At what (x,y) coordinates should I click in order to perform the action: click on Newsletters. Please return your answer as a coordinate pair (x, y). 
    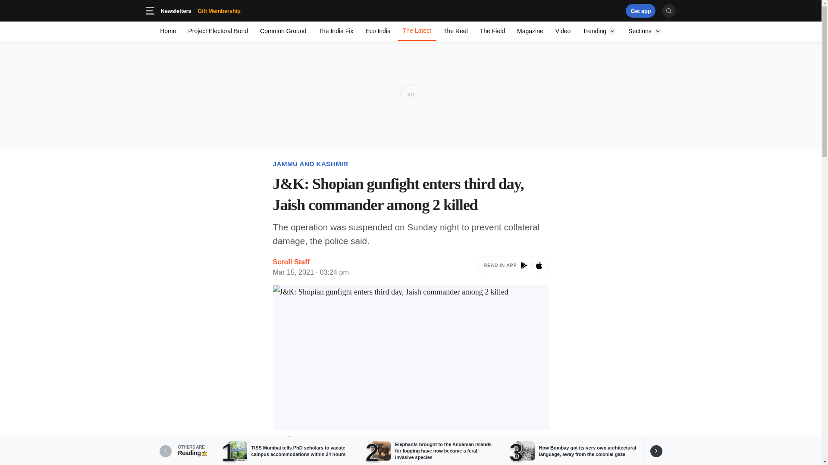
    Looking at the image, I should click on (645, 31).